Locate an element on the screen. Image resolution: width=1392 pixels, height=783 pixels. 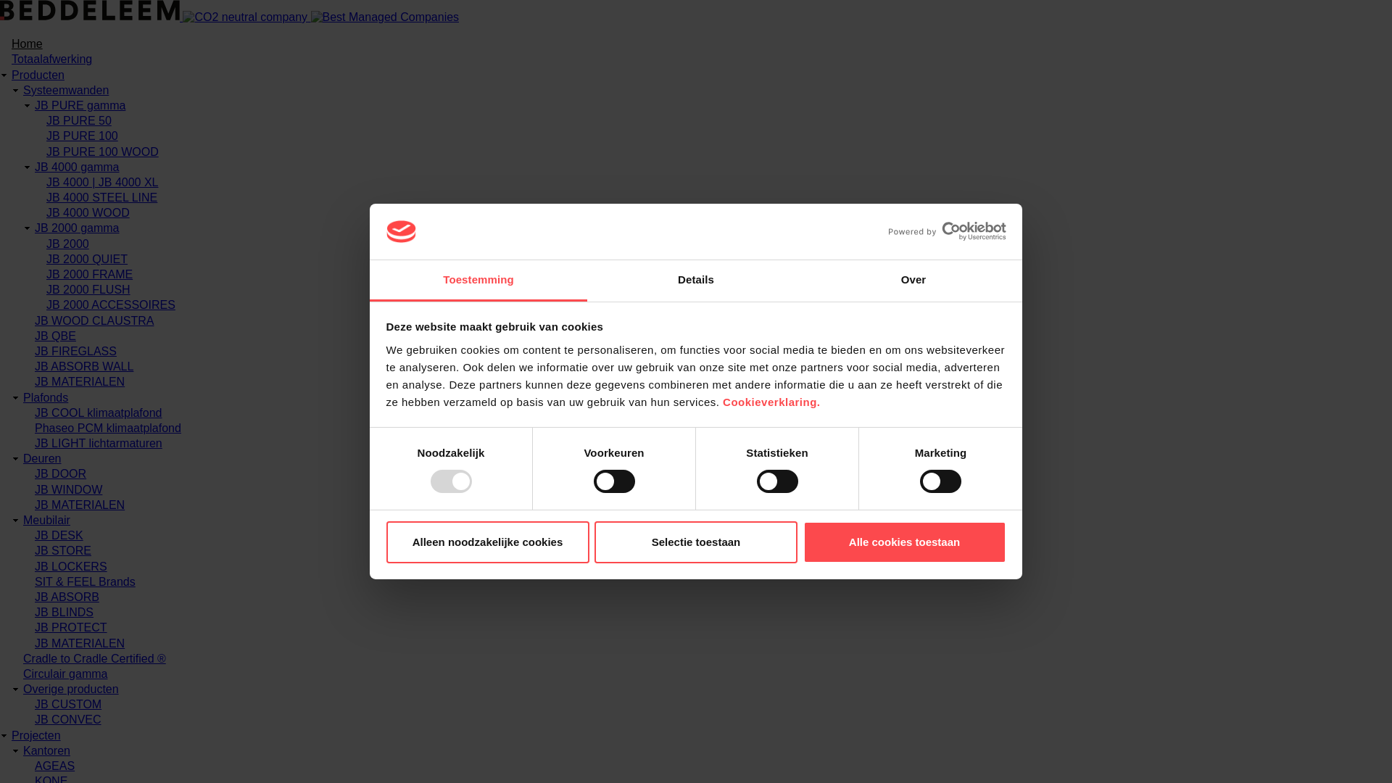
AGEAS is located at coordinates (55, 766).